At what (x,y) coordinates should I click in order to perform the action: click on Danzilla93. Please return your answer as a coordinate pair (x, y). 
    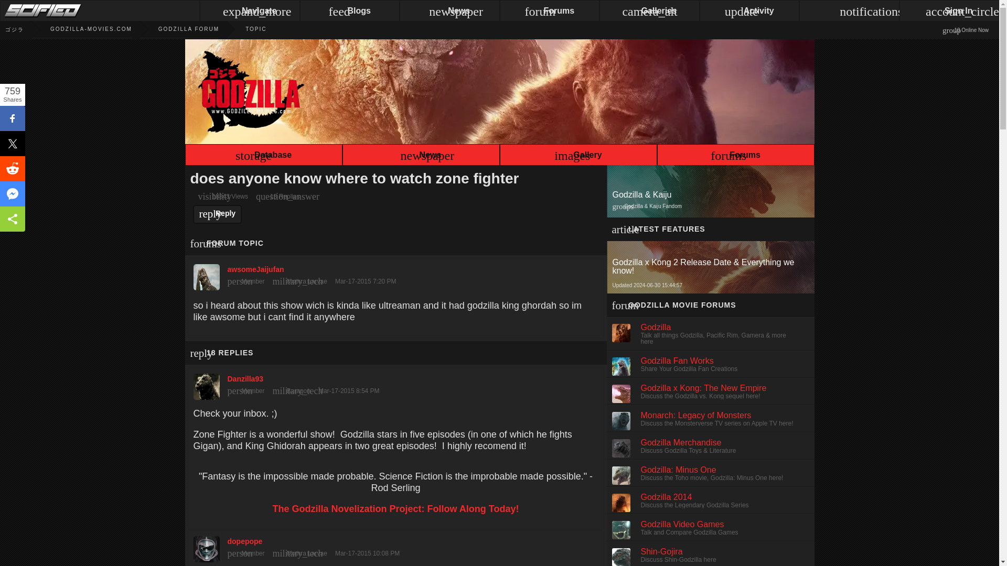
    Looking at the image, I should click on (395, 384).